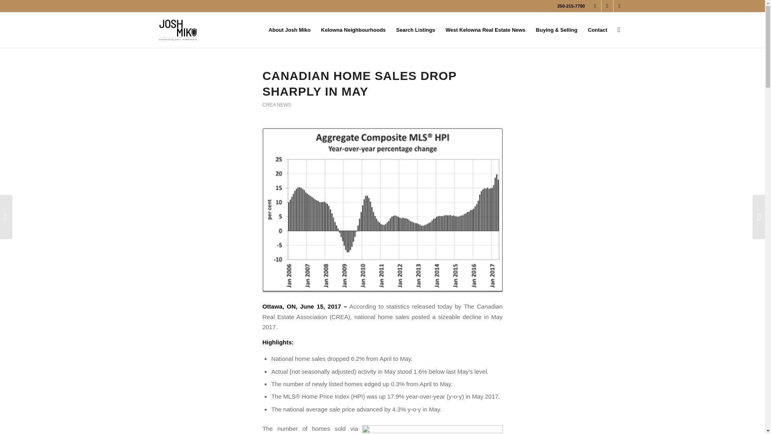 The width and height of the screenshot is (771, 434). I want to click on Search Listings, so click(415, 30).